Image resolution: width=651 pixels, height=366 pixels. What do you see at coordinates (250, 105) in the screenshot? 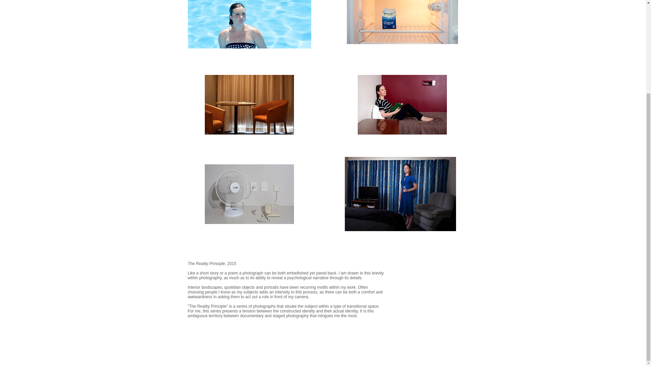
I see `Off Broadway Motel, 2015` at bounding box center [250, 105].